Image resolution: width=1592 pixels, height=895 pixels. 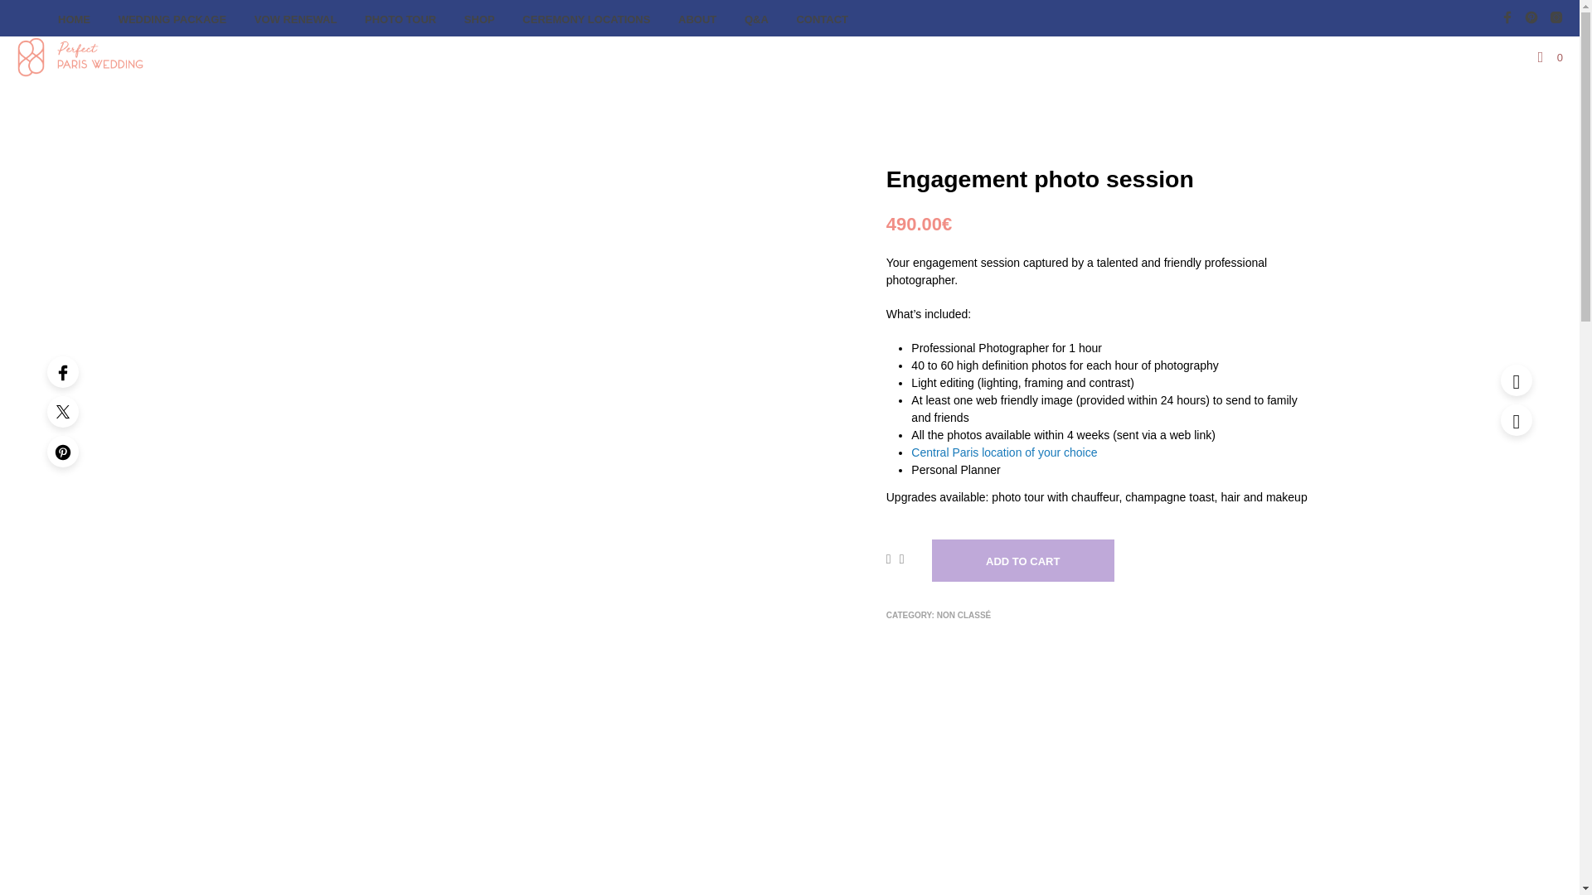 I want to click on WEDDING PACKAGE, so click(x=172, y=20).